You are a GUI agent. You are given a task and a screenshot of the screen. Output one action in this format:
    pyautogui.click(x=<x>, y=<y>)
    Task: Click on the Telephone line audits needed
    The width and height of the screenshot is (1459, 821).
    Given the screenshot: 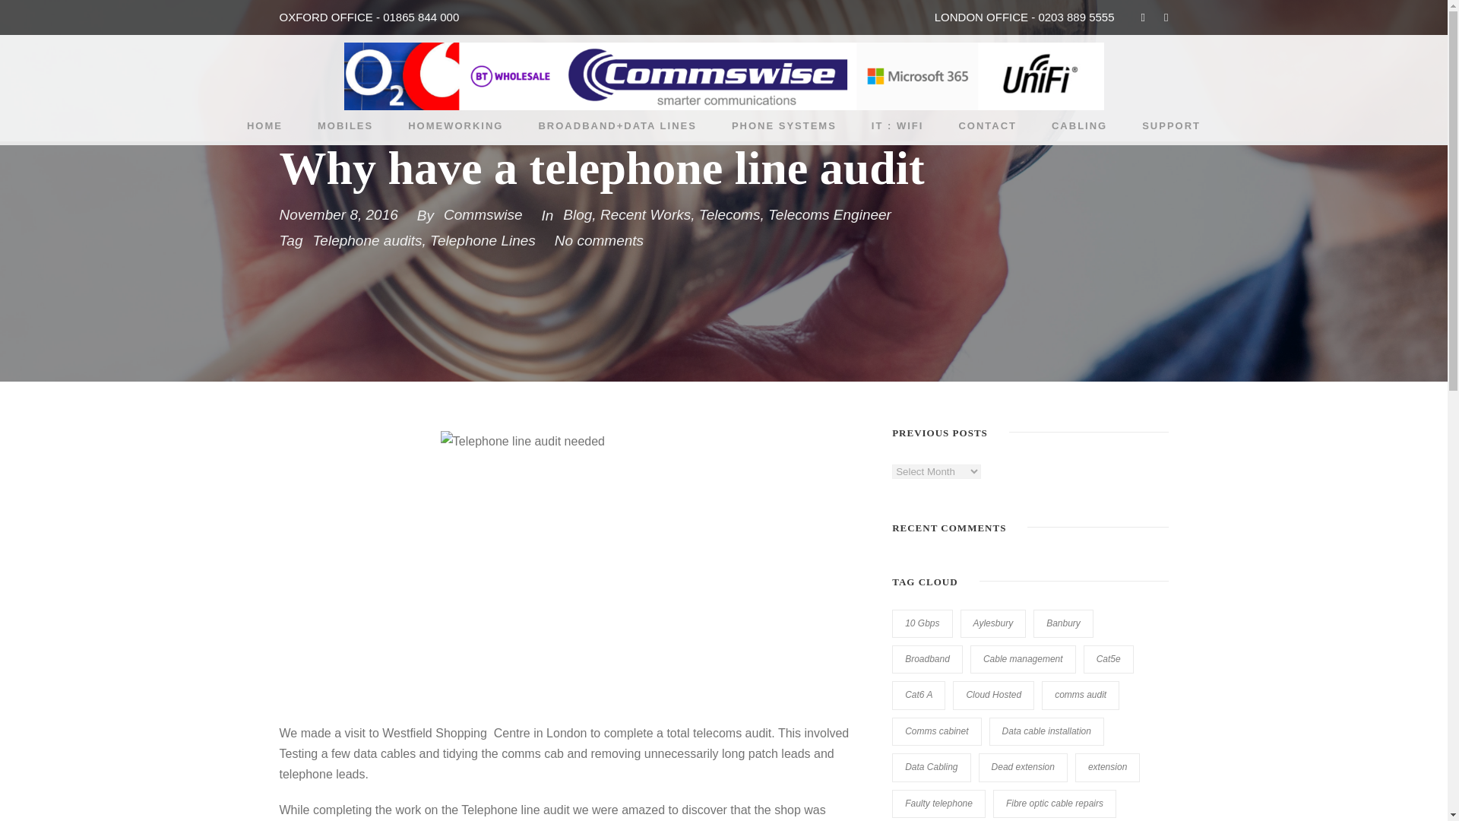 What is the action you would take?
    pyautogui.click(x=570, y=569)
    